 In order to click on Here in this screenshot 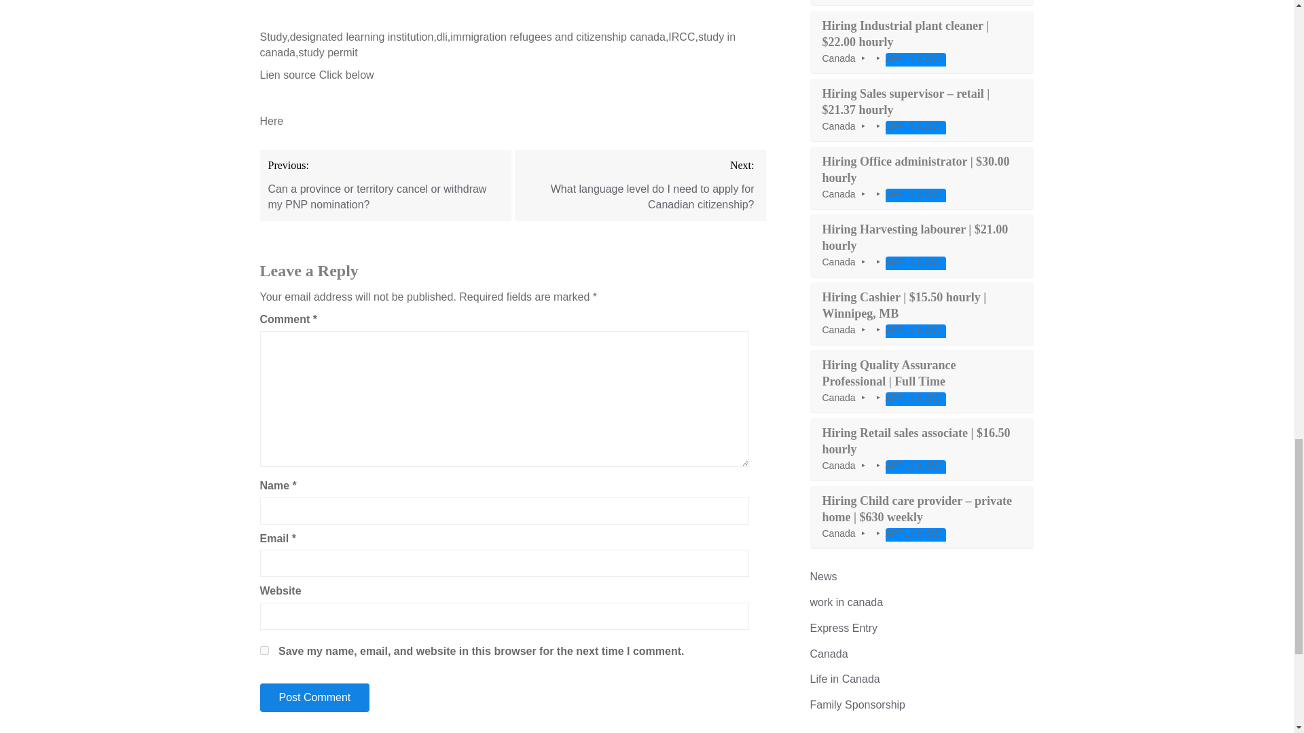, I will do `click(271, 121)`.